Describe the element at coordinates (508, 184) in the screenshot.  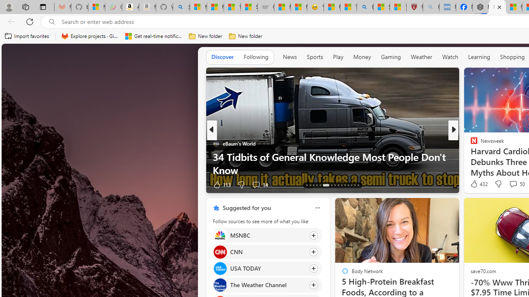
I see `View comments 28 Comment` at that location.